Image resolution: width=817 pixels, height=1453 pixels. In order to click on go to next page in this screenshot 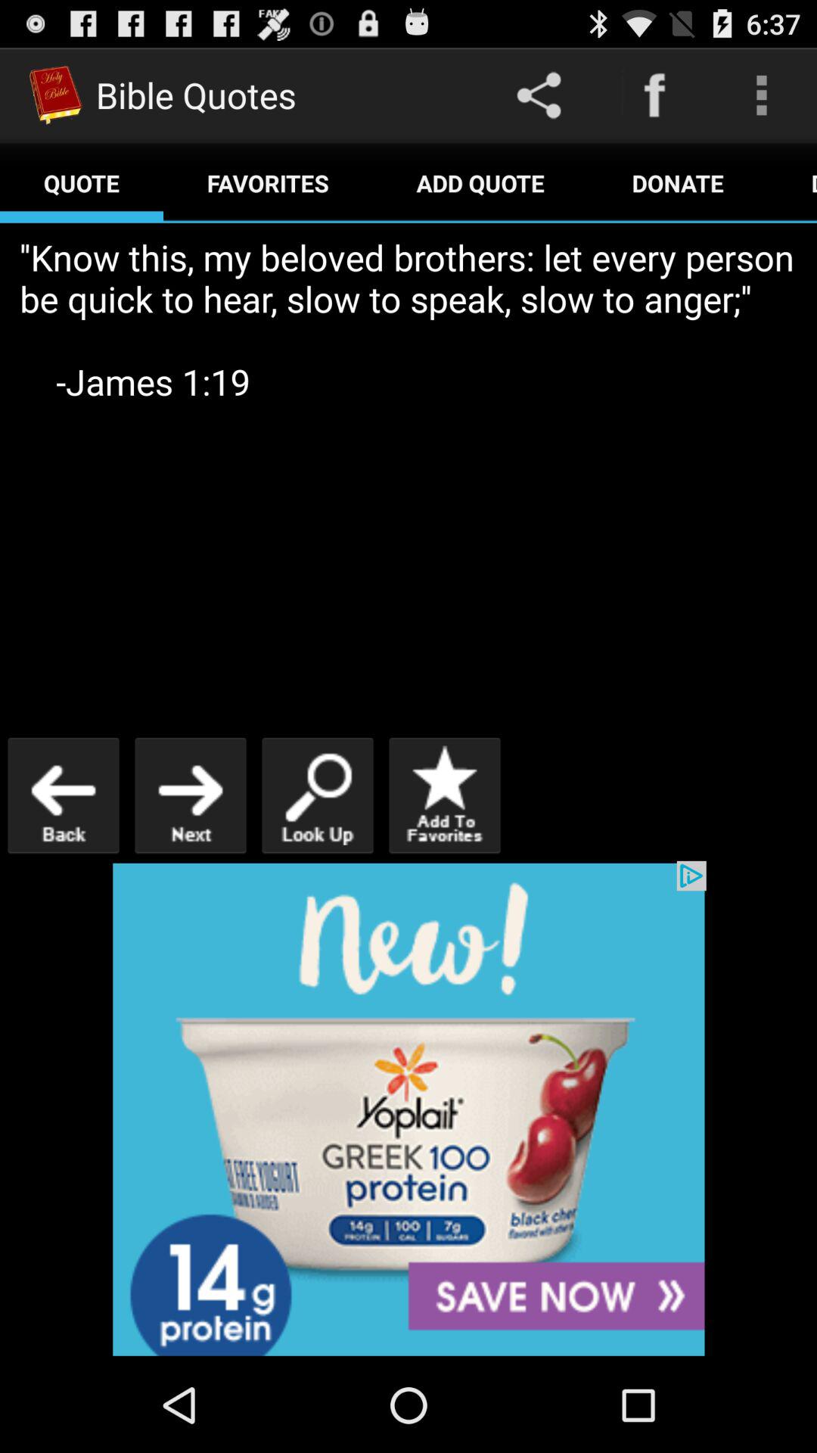, I will do `click(191, 795)`.